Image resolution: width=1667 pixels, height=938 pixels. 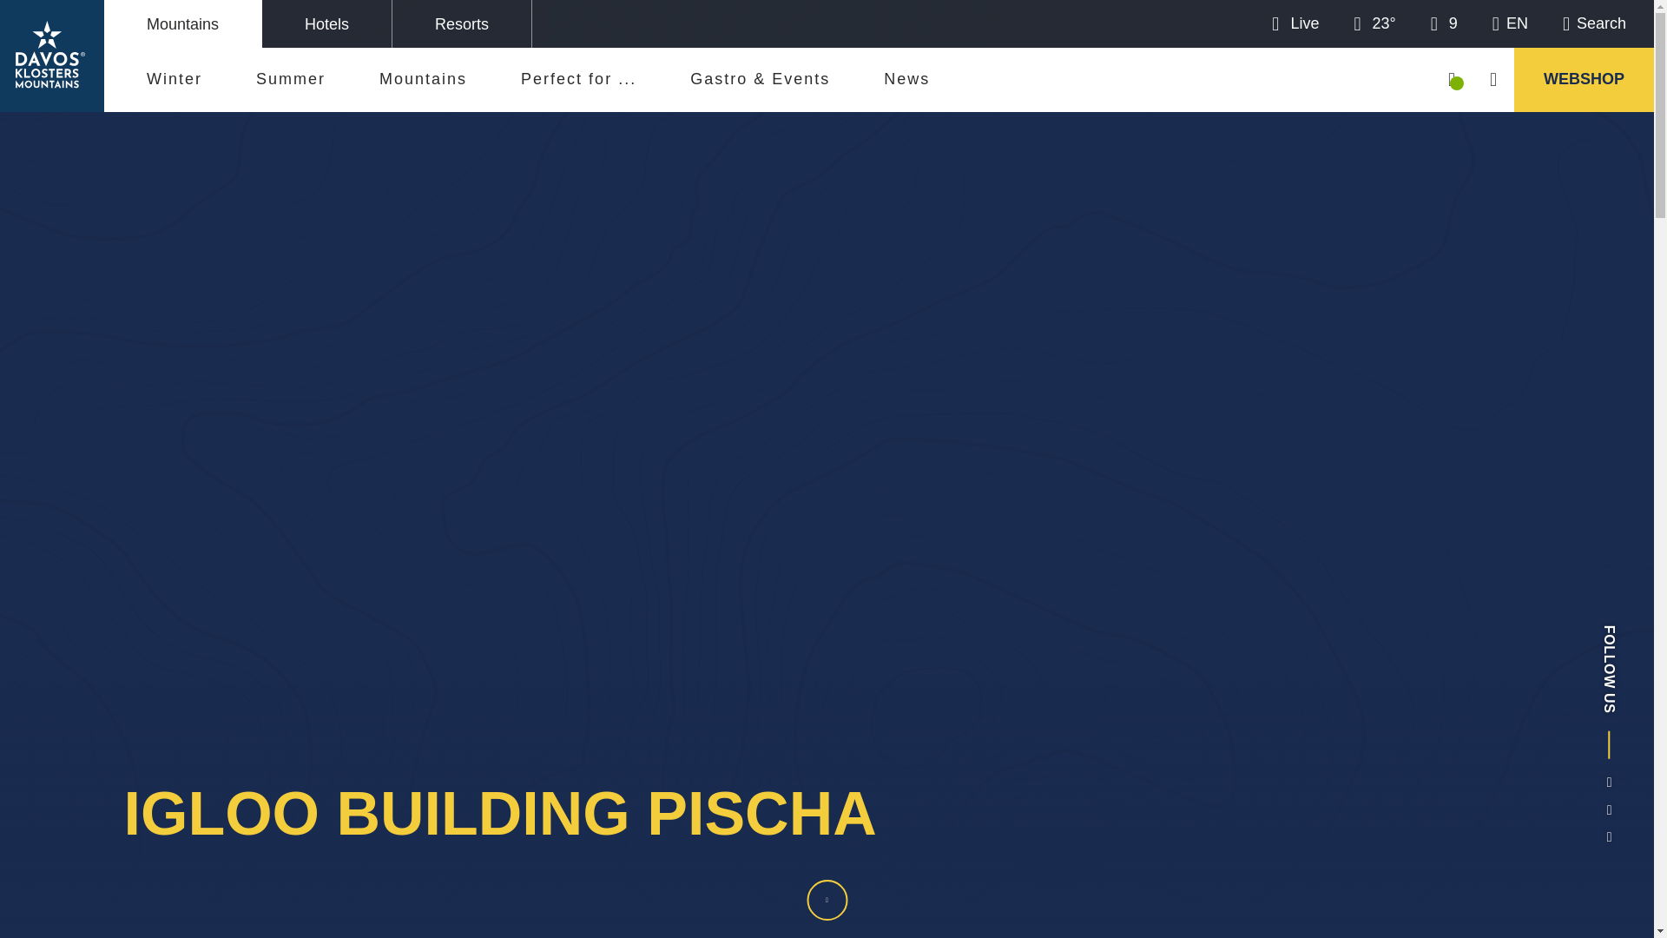 What do you see at coordinates (1295, 23) in the screenshot?
I see `Live` at bounding box center [1295, 23].